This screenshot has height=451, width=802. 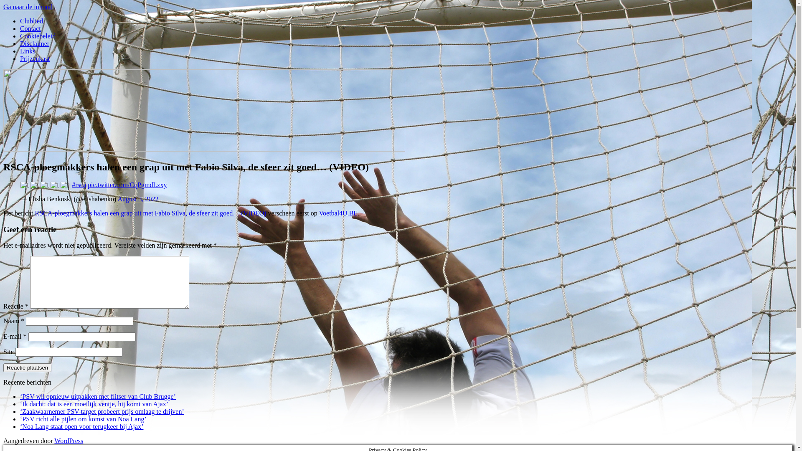 I want to click on Club Brugge RSS, so click(x=27, y=170).